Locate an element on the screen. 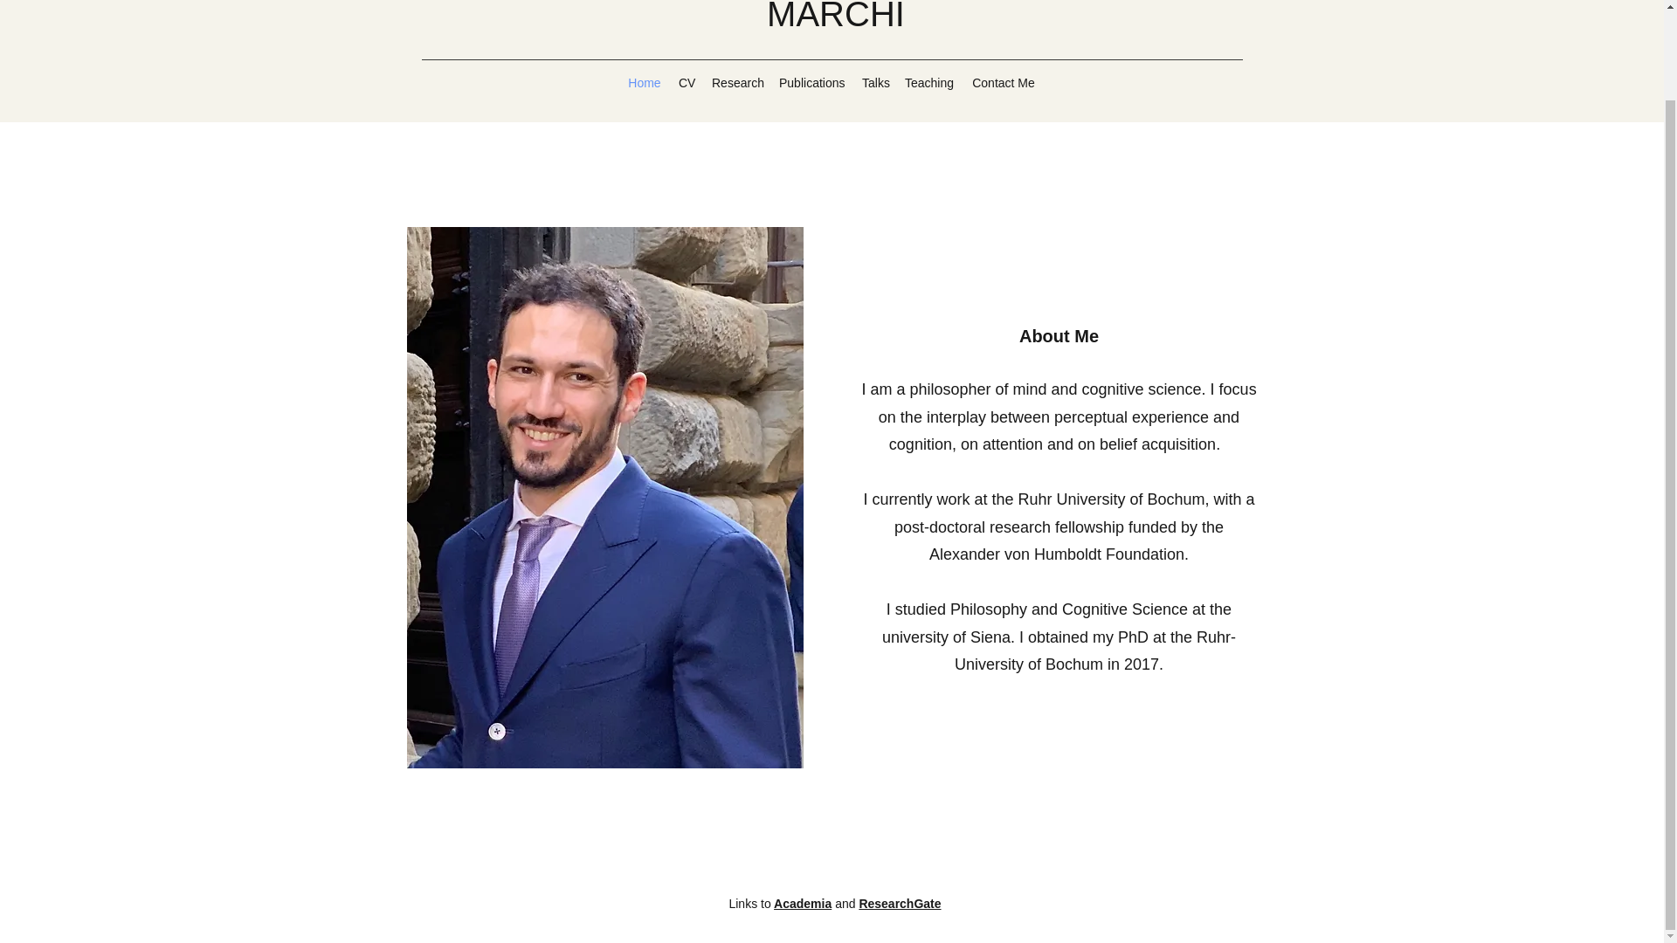 The height and width of the screenshot is (943, 1677). ResearchGate is located at coordinates (900, 904).